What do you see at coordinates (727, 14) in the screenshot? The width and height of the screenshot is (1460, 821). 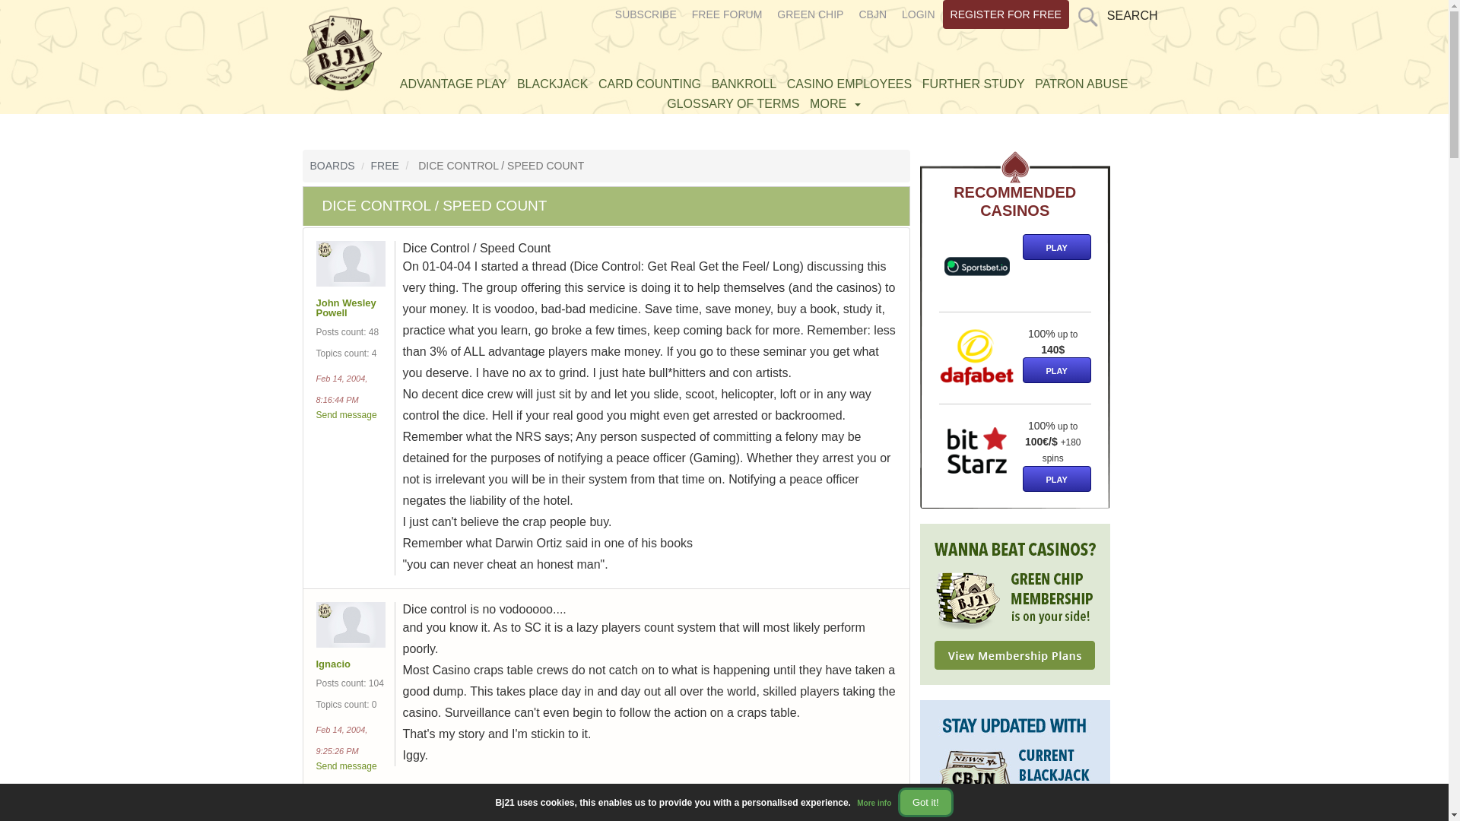 I see `FREE FORUM` at bounding box center [727, 14].